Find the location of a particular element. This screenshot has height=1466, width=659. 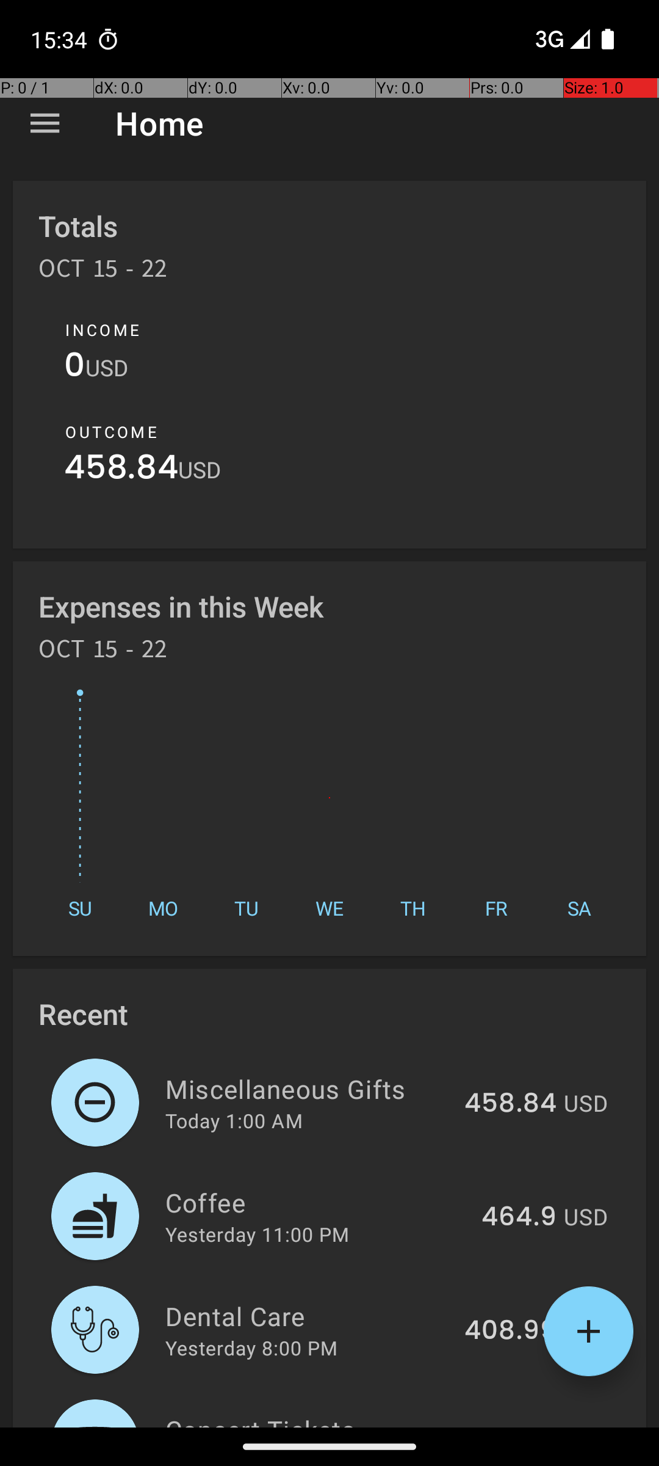

408.99 is located at coordinates (510, 1331).